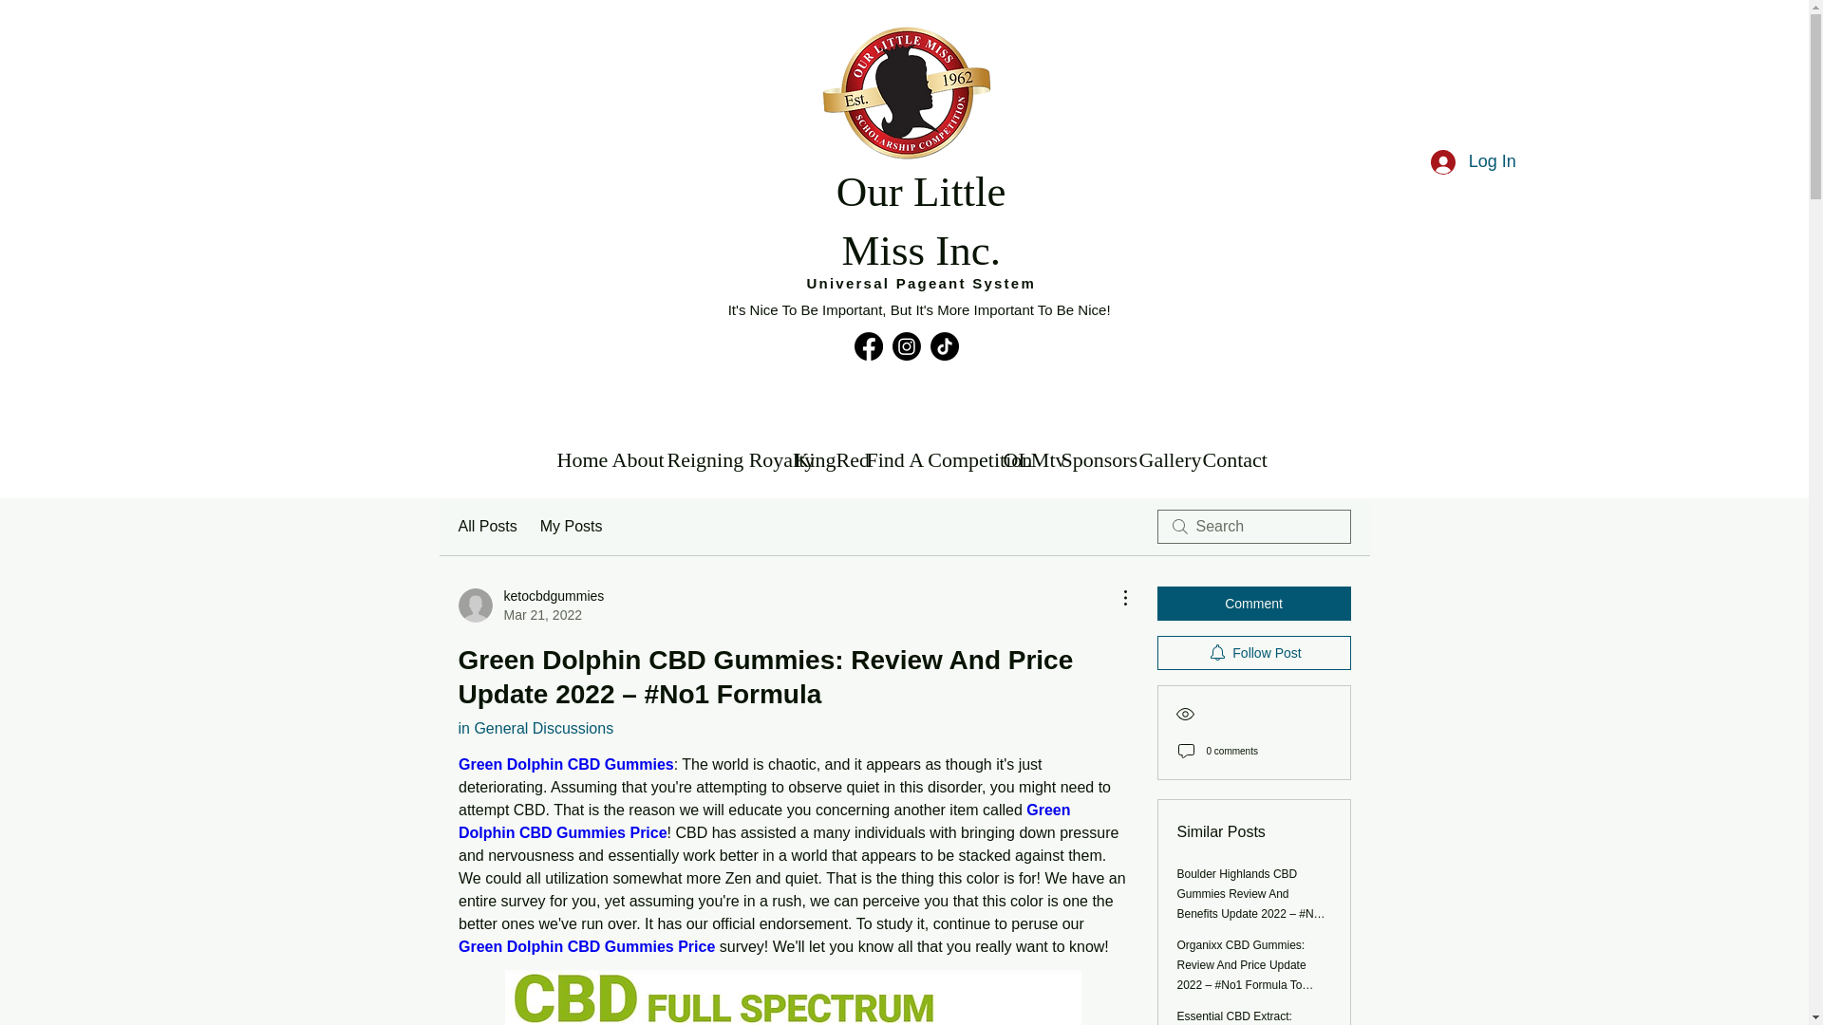  Describe the element at coordinates (573, 459) in the screenshot. I see `Find A Competition` at that location.